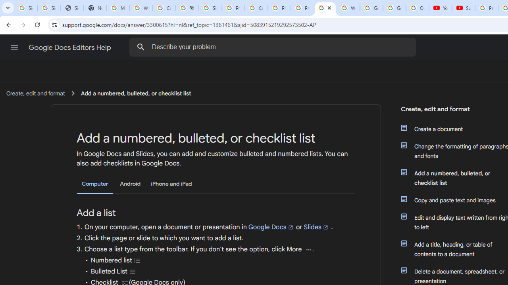  Describe the element at coordinates (164, 8) in the screenshot. I see `Create your Google Account` at that location.